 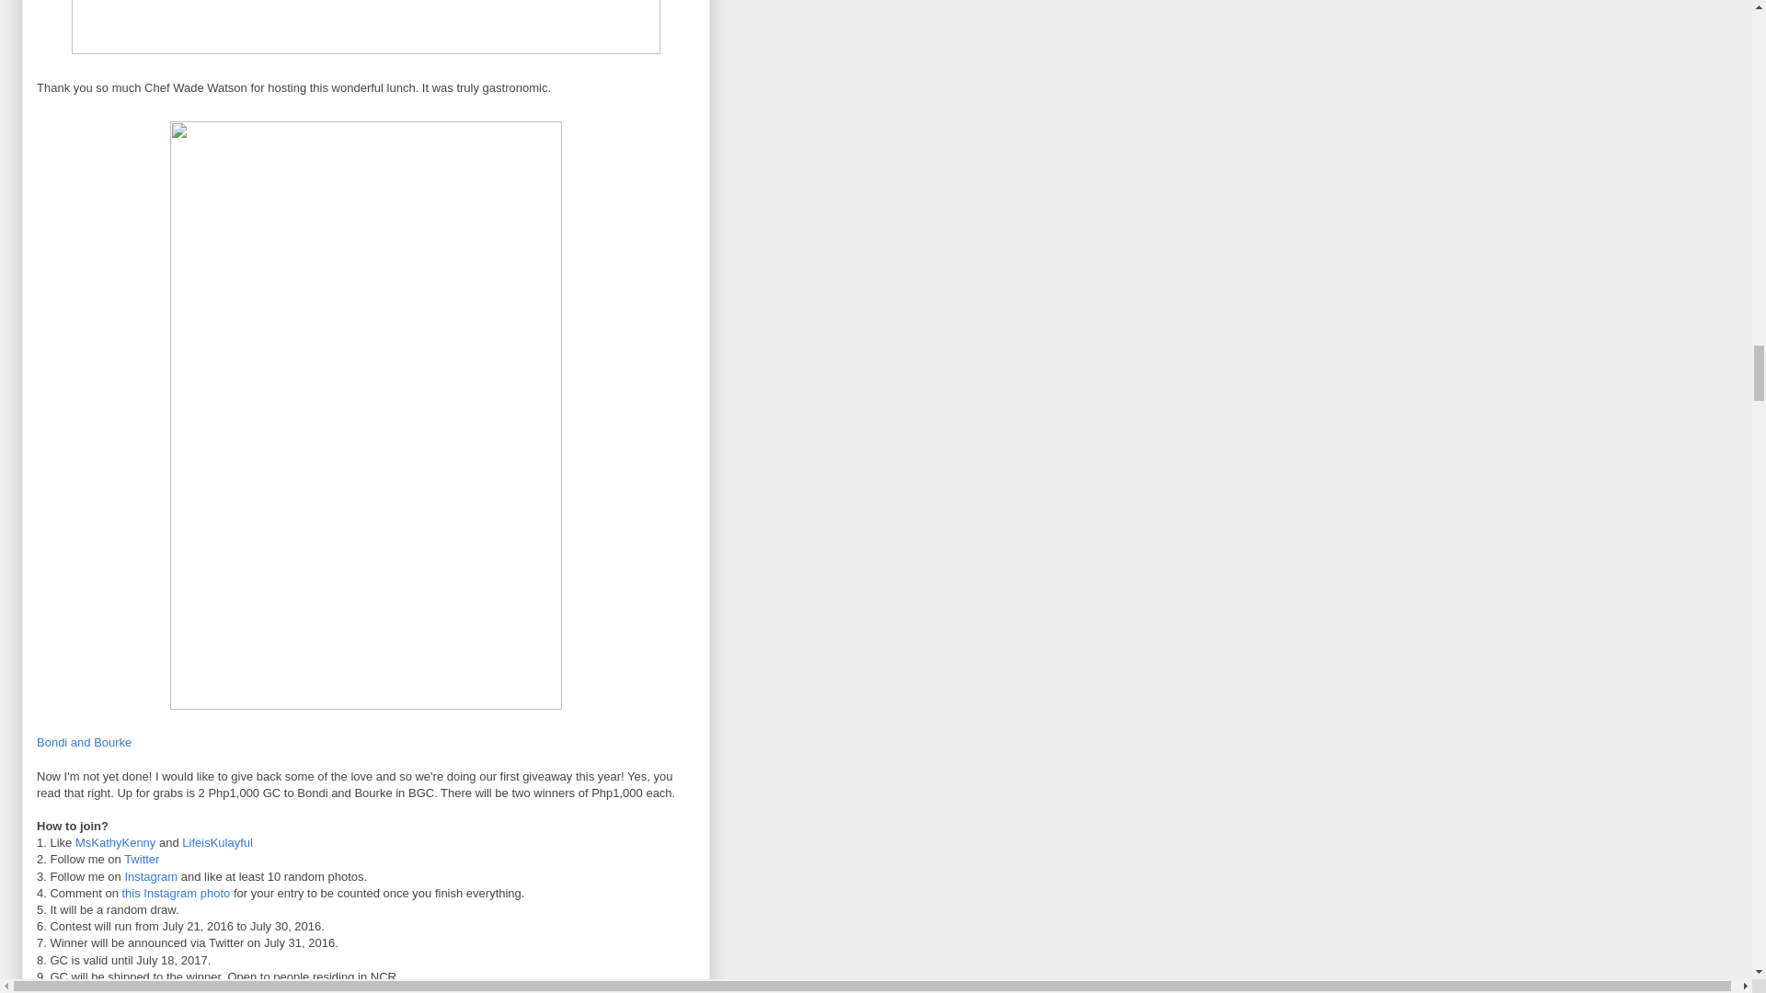 I want to click on MsKathyKenny, so click(x=115, y=842).